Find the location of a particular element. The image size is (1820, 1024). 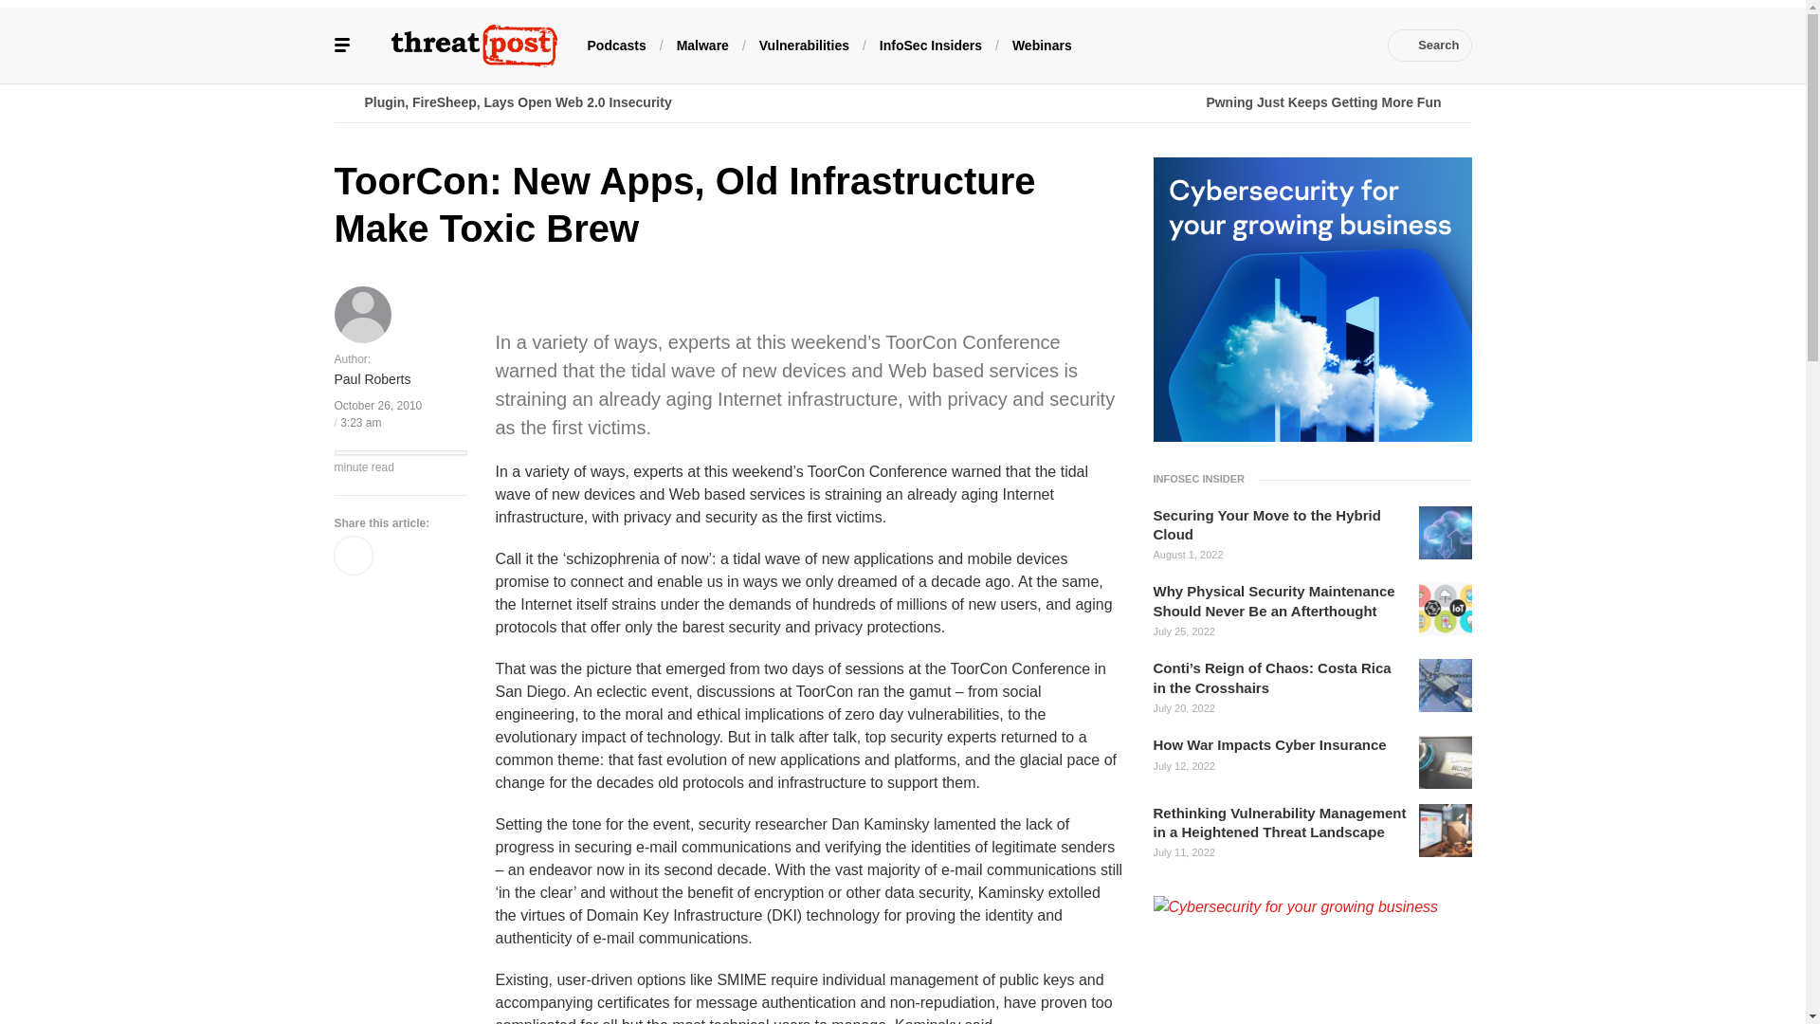

Podcasts is located at coordinates (616, 44).